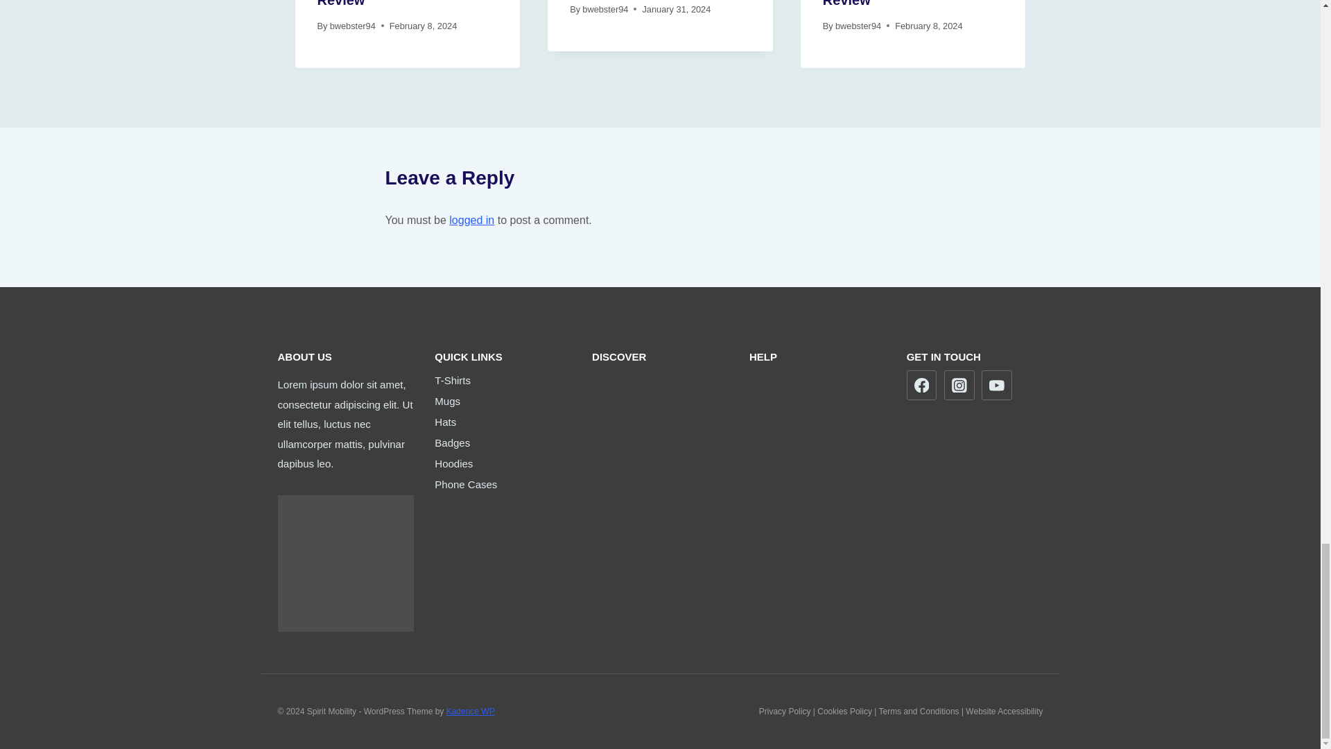 This screenshot has width=1331, height=749. What do you see at coordinates (605, 9) in the screenshot?
I see `bwebster94` at bounding box center [605, 9].